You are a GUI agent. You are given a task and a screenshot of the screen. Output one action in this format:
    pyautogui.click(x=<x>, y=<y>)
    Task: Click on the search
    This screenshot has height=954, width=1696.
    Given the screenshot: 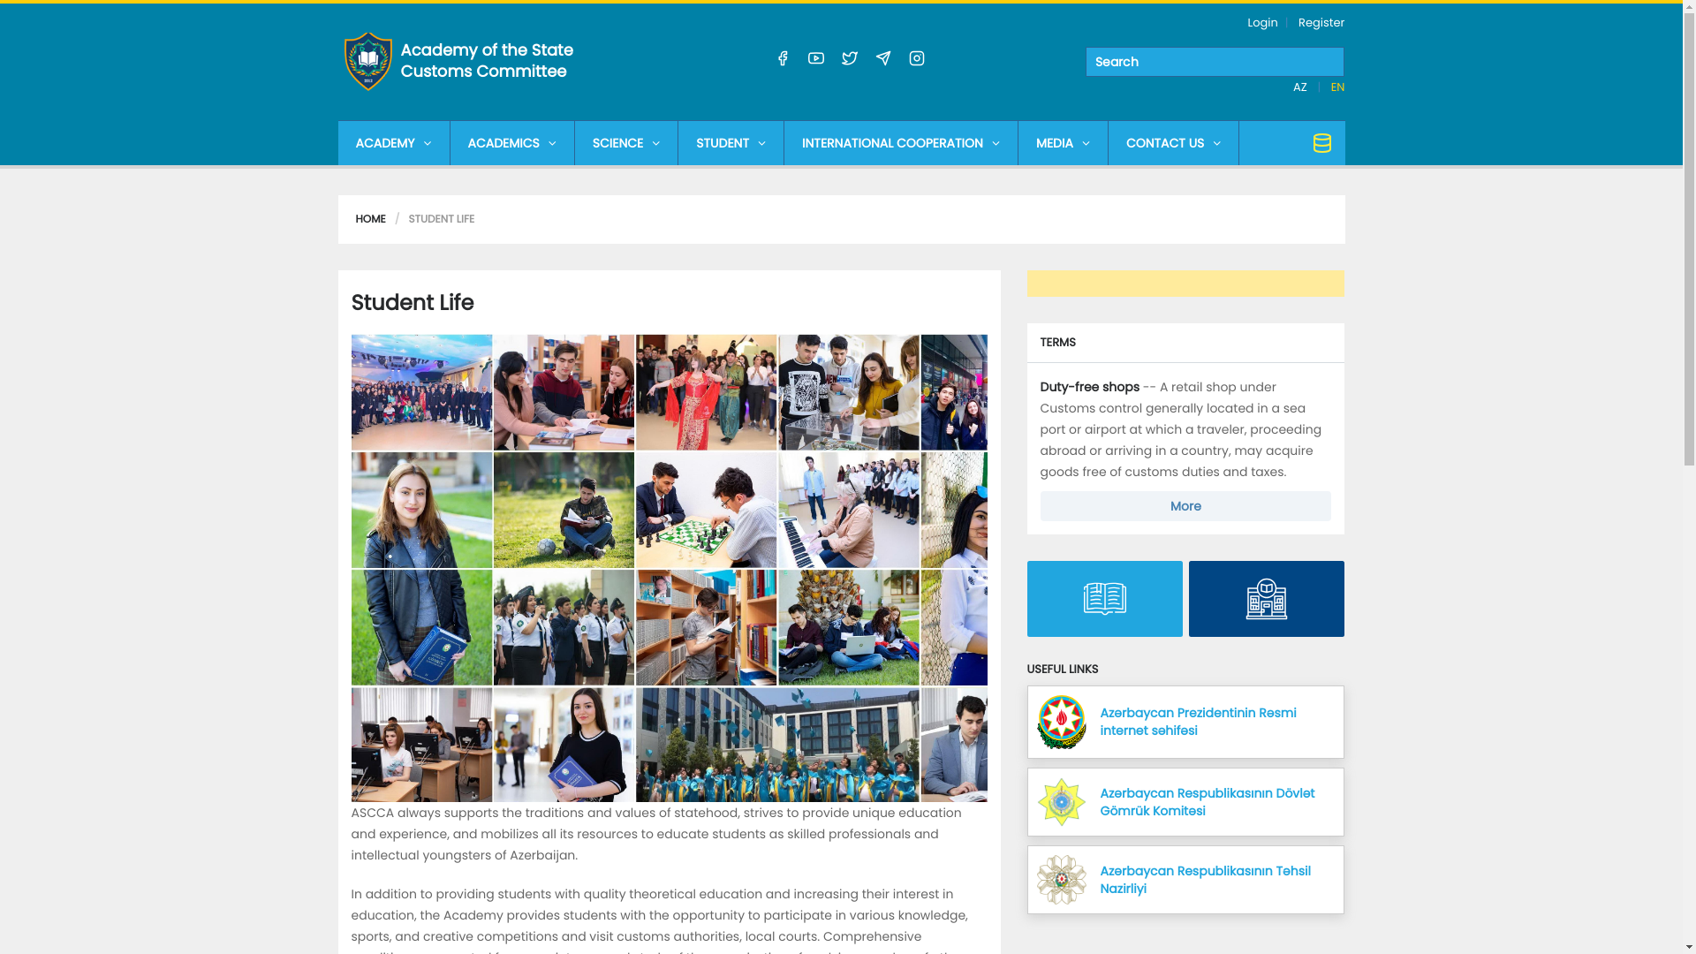 What is the action you would take?
    pyautogui.click(x=1215, y=62)
    